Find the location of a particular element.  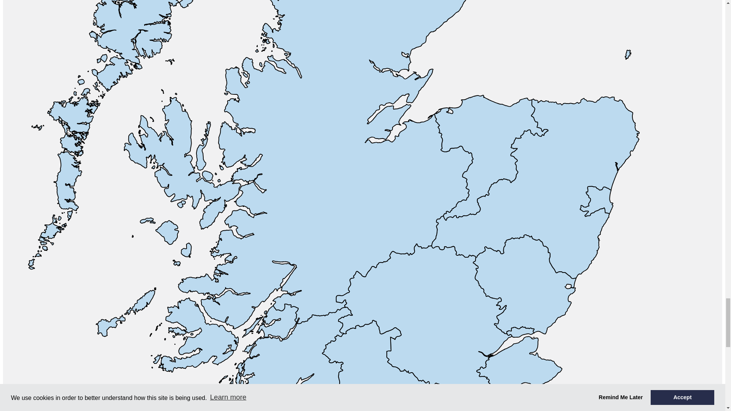

Clackmannanshire is located at coordinates (441, 396).